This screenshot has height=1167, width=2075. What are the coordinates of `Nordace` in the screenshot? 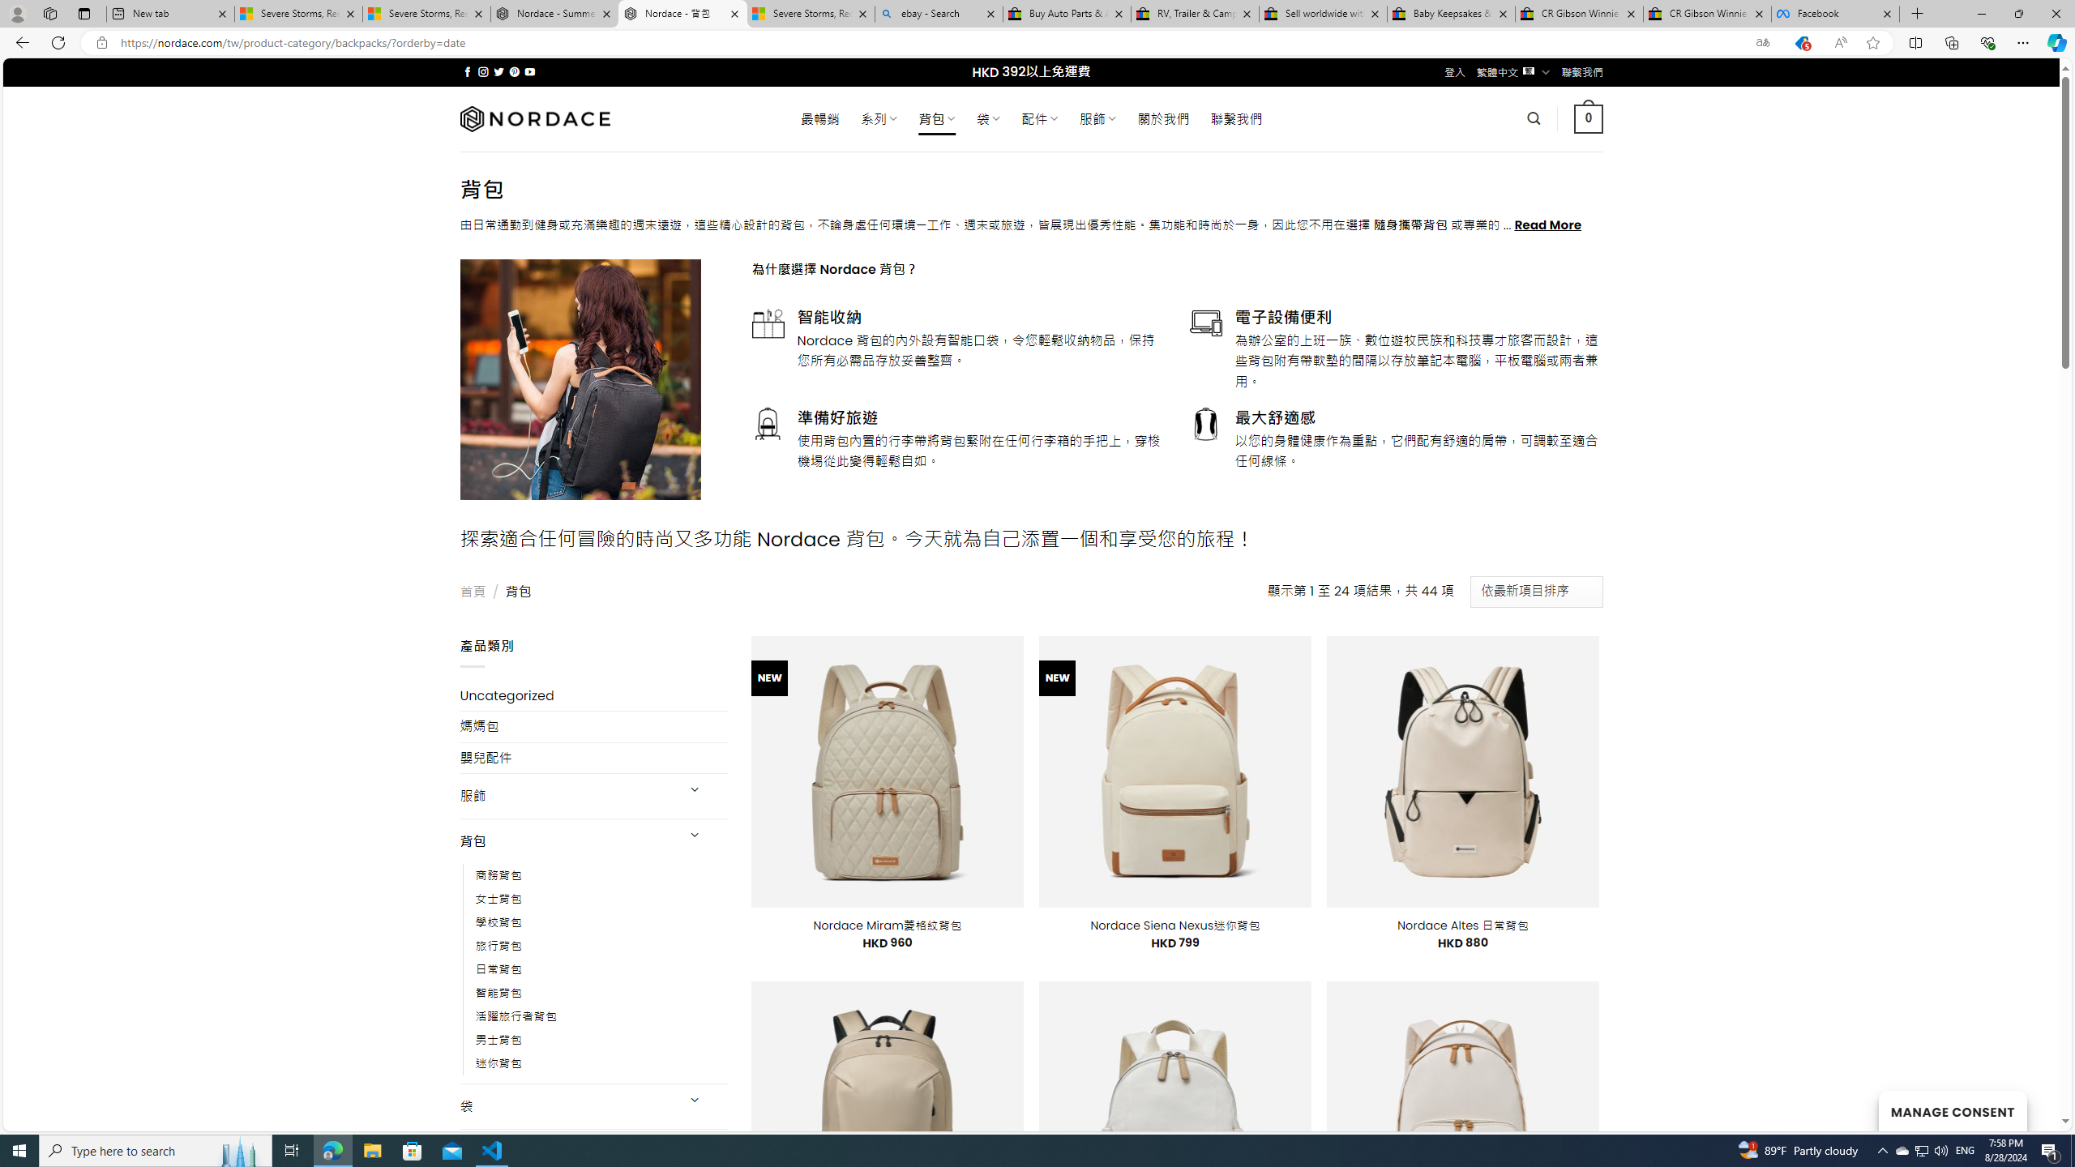 It's located at (533, 118).